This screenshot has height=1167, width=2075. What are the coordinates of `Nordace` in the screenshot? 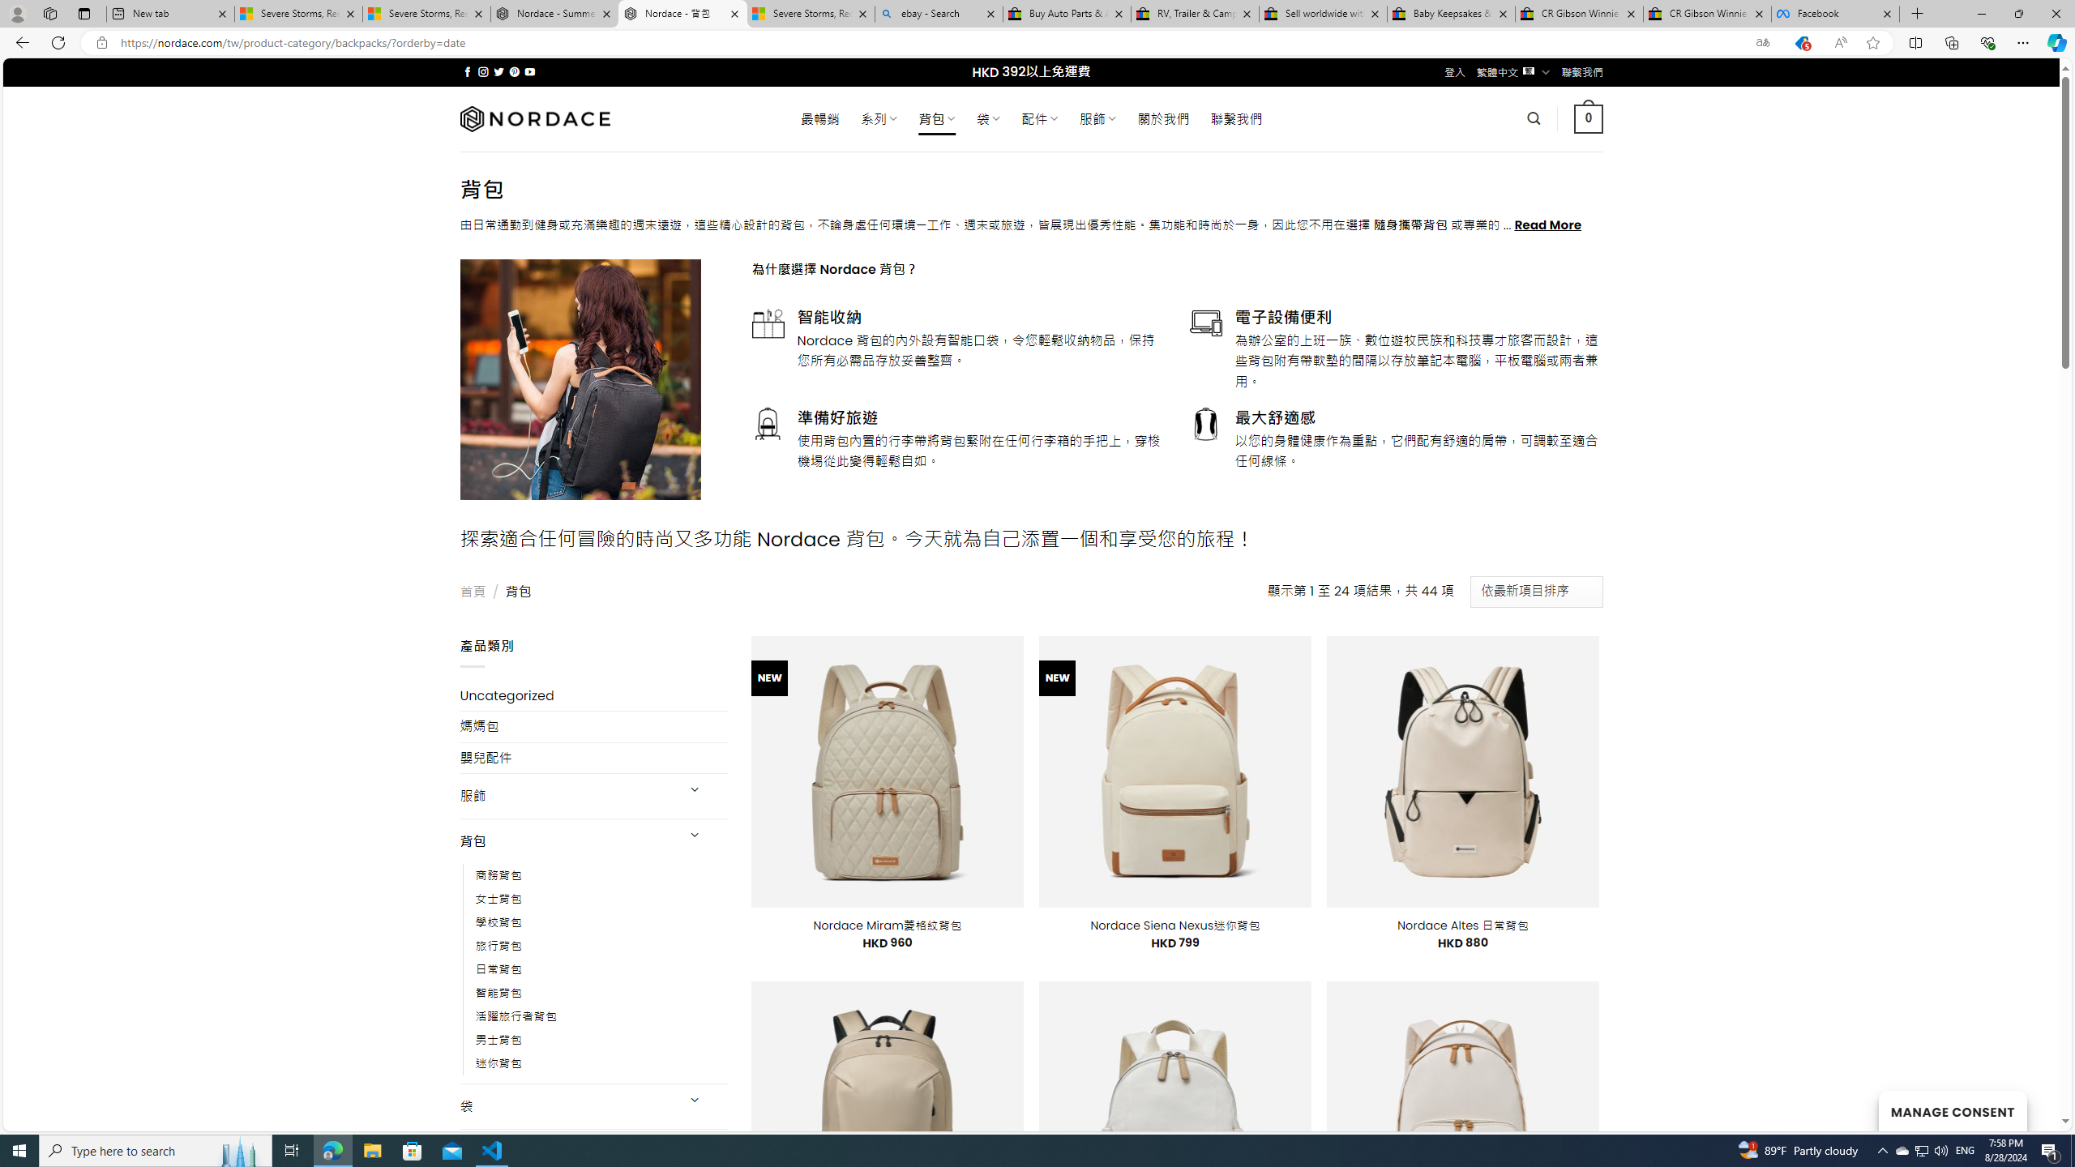 It's located at (533, 118).